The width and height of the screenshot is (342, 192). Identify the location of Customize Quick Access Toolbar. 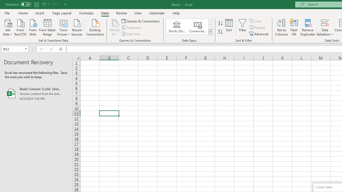
(65, 4).